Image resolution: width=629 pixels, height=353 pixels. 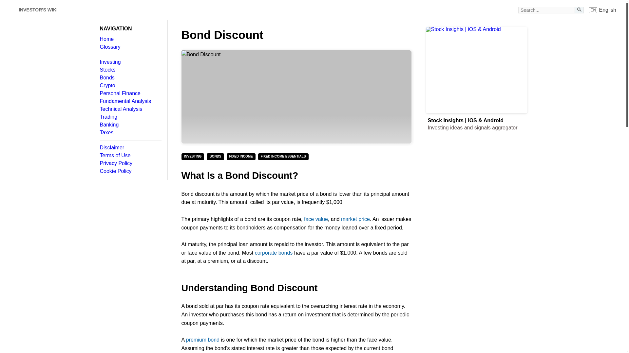 What do you see at coordinates (130, 155) in the screenshot?
I see `Trading` at bounding box center [130, 155].